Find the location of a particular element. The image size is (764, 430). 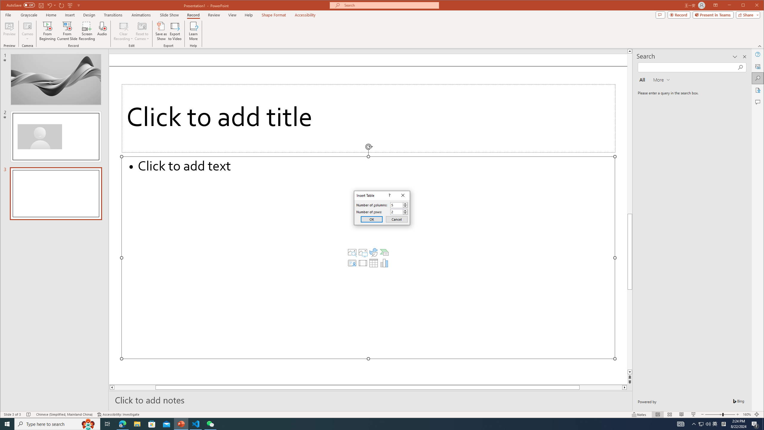

Insert a SmartArt Graphic is located at coordinates (384, 252).